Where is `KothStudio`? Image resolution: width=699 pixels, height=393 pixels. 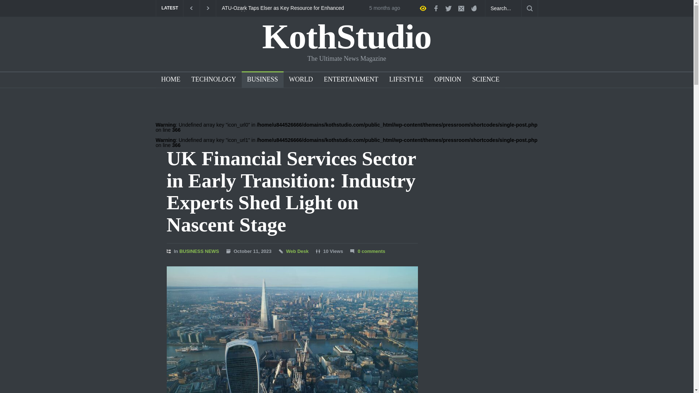
KothStudio is located at coordinates (347, 36).